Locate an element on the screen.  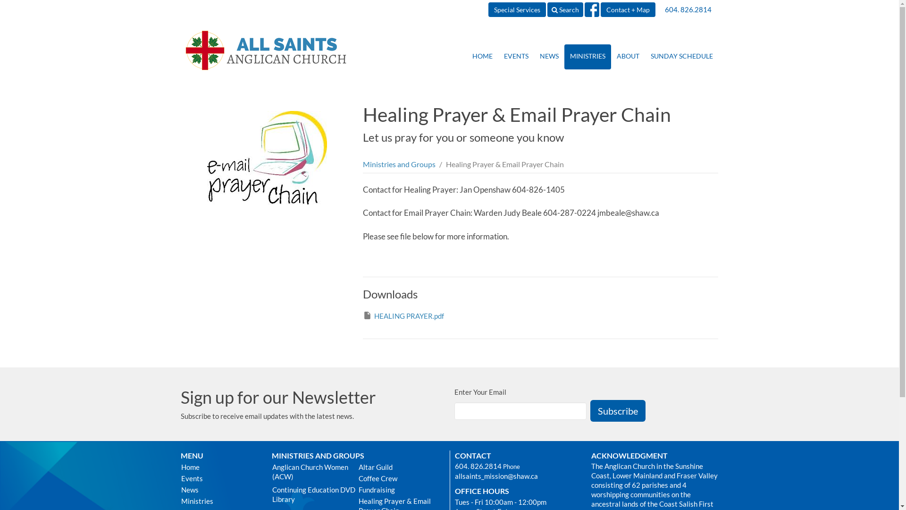
HOME is located at coordinates (482, 57).